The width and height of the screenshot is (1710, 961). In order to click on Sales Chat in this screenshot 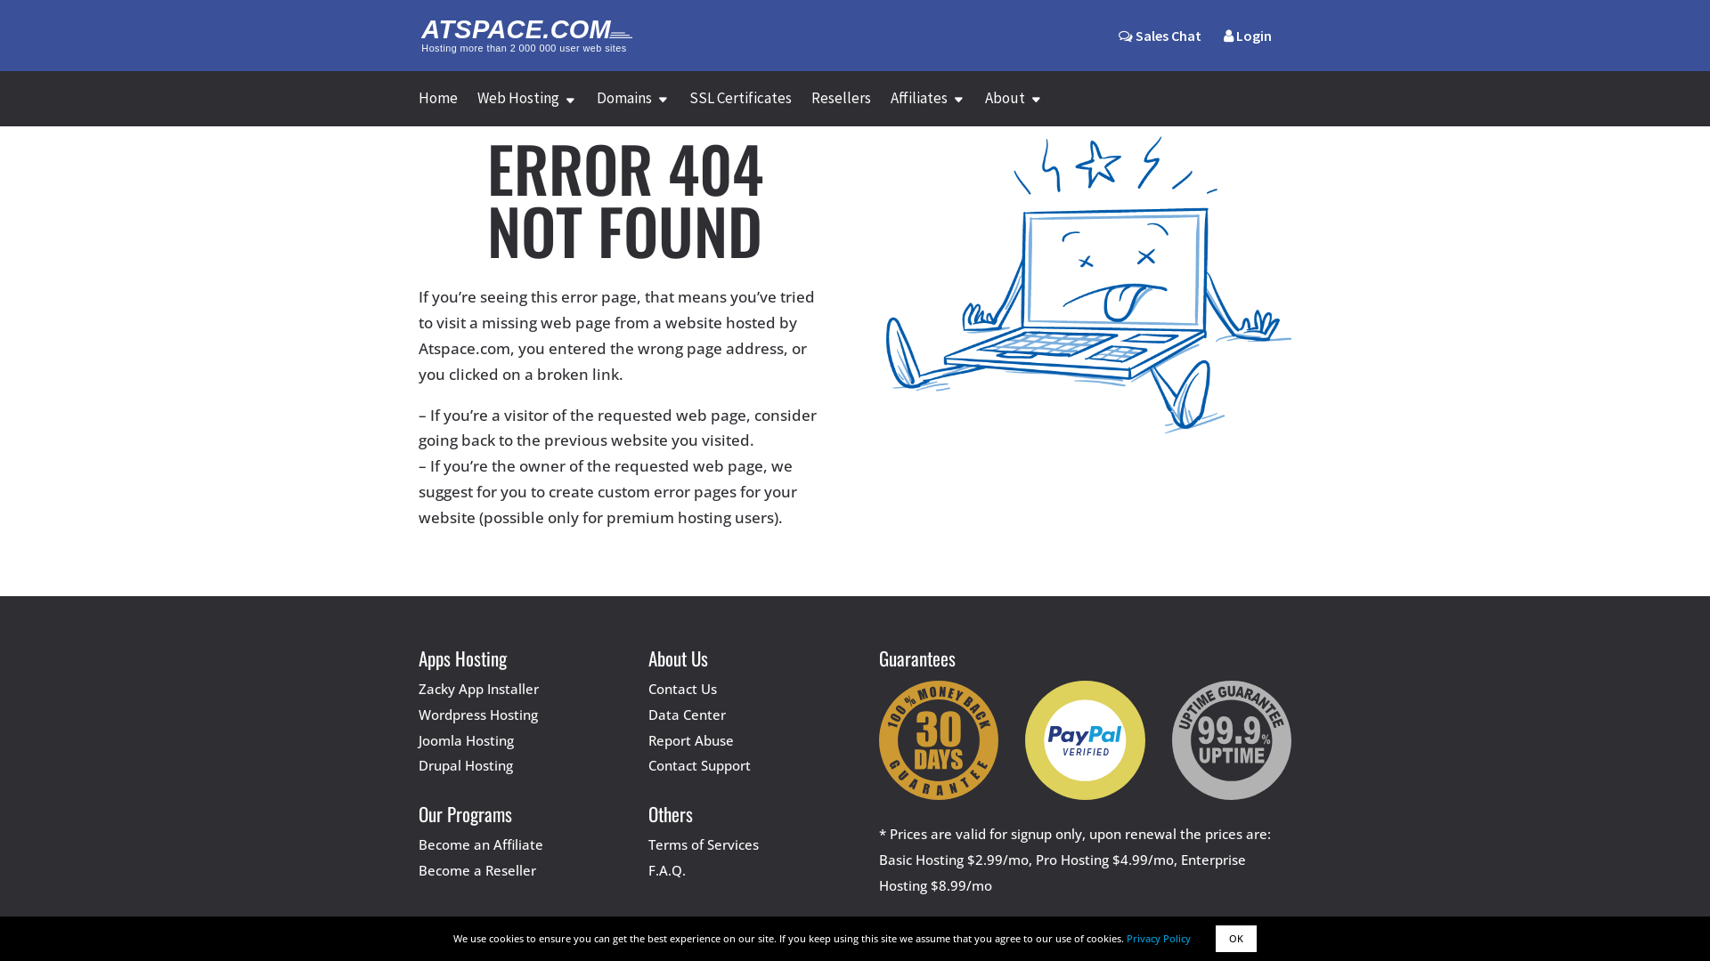, I will do `click(1160, 50)`.